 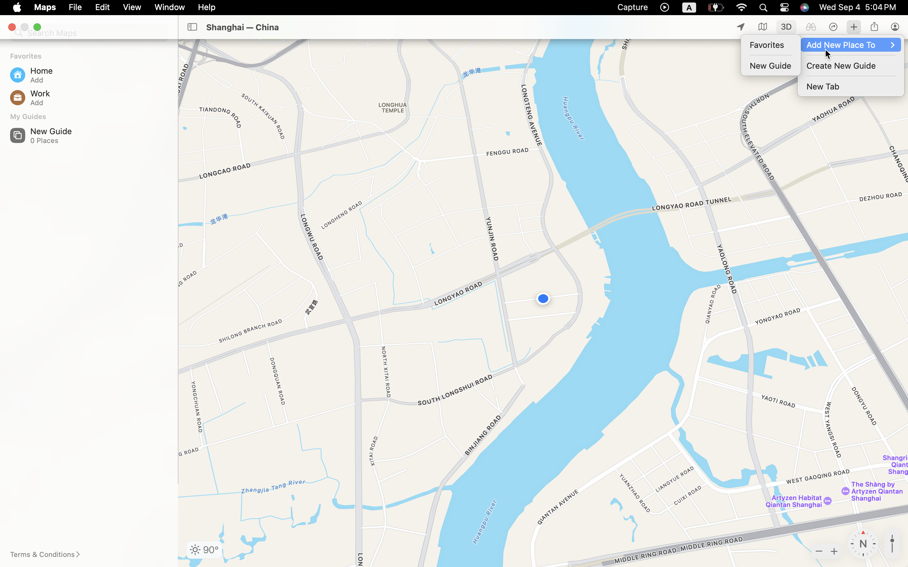 What do you see at coordinates (786, 27) in the screenshot?
I see `1` at bounding box center [786, 27].